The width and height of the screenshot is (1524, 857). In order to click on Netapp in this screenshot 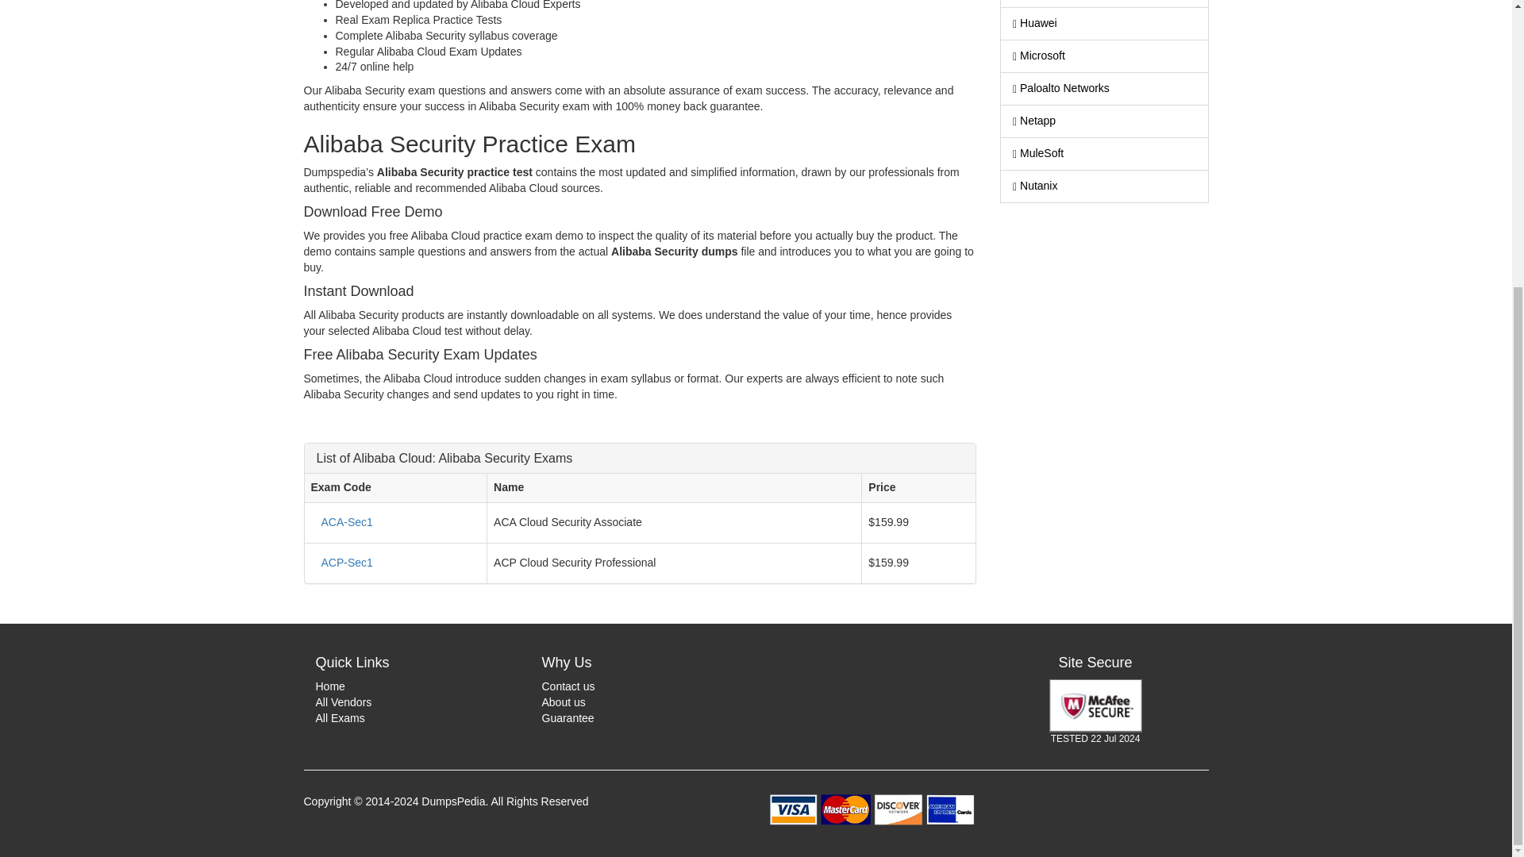, I will do `click(1105, 121)`.